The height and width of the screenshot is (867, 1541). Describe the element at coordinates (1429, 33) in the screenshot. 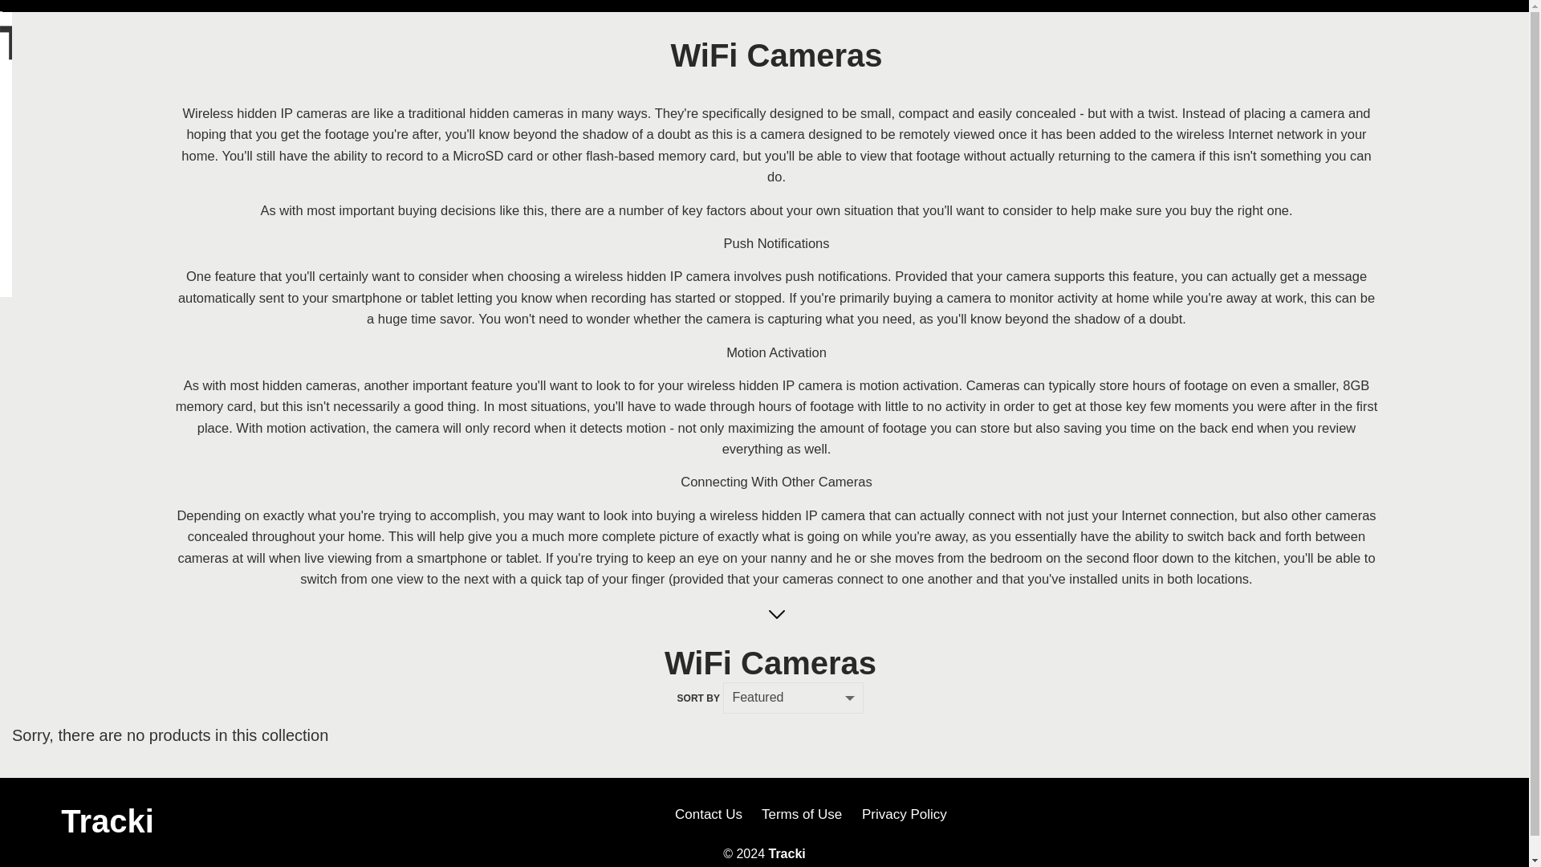

I see `1-800-742-1200` at that location.